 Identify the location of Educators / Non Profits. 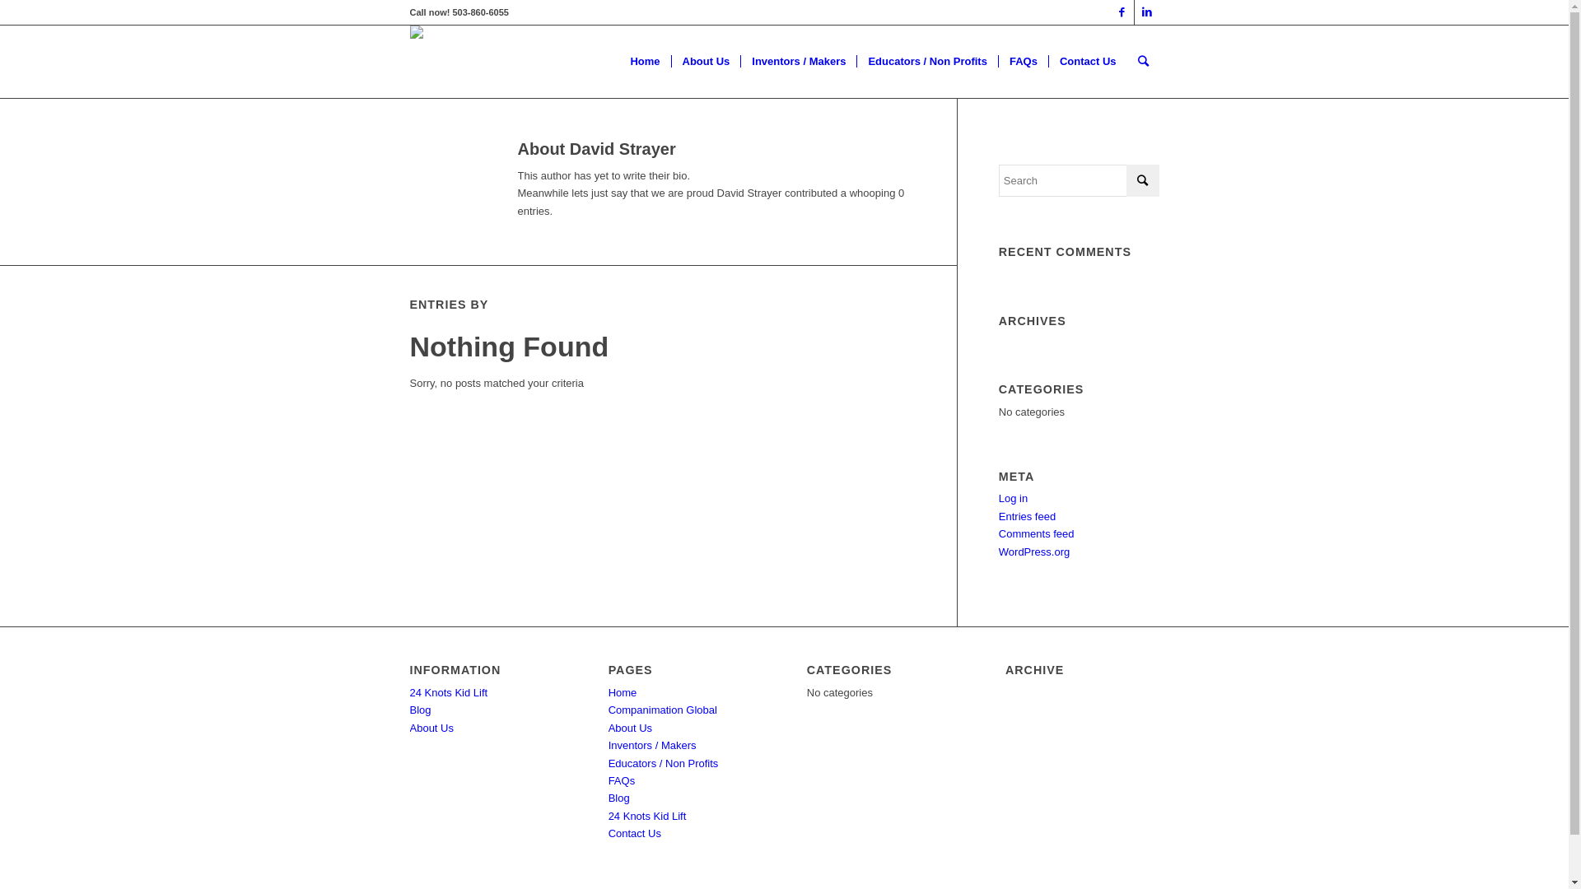
(664, 764).